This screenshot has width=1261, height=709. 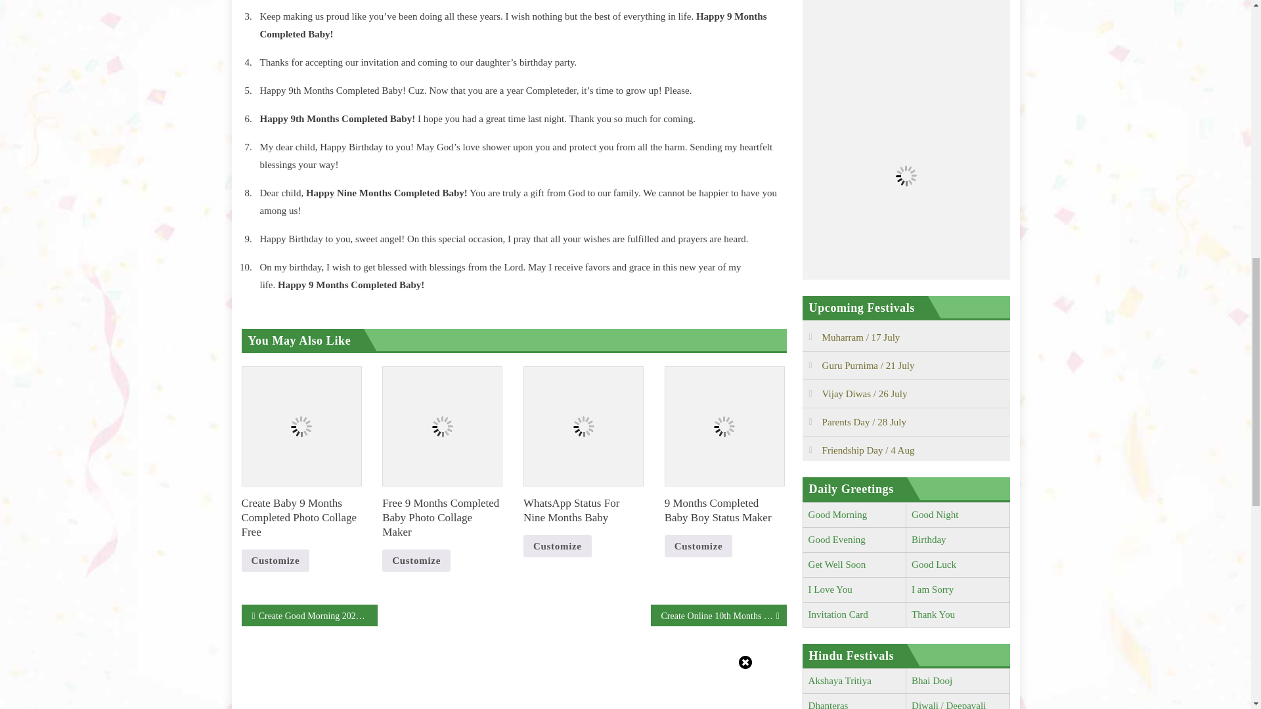 I want to click on I am Sorry, so click(x=933, y=590).